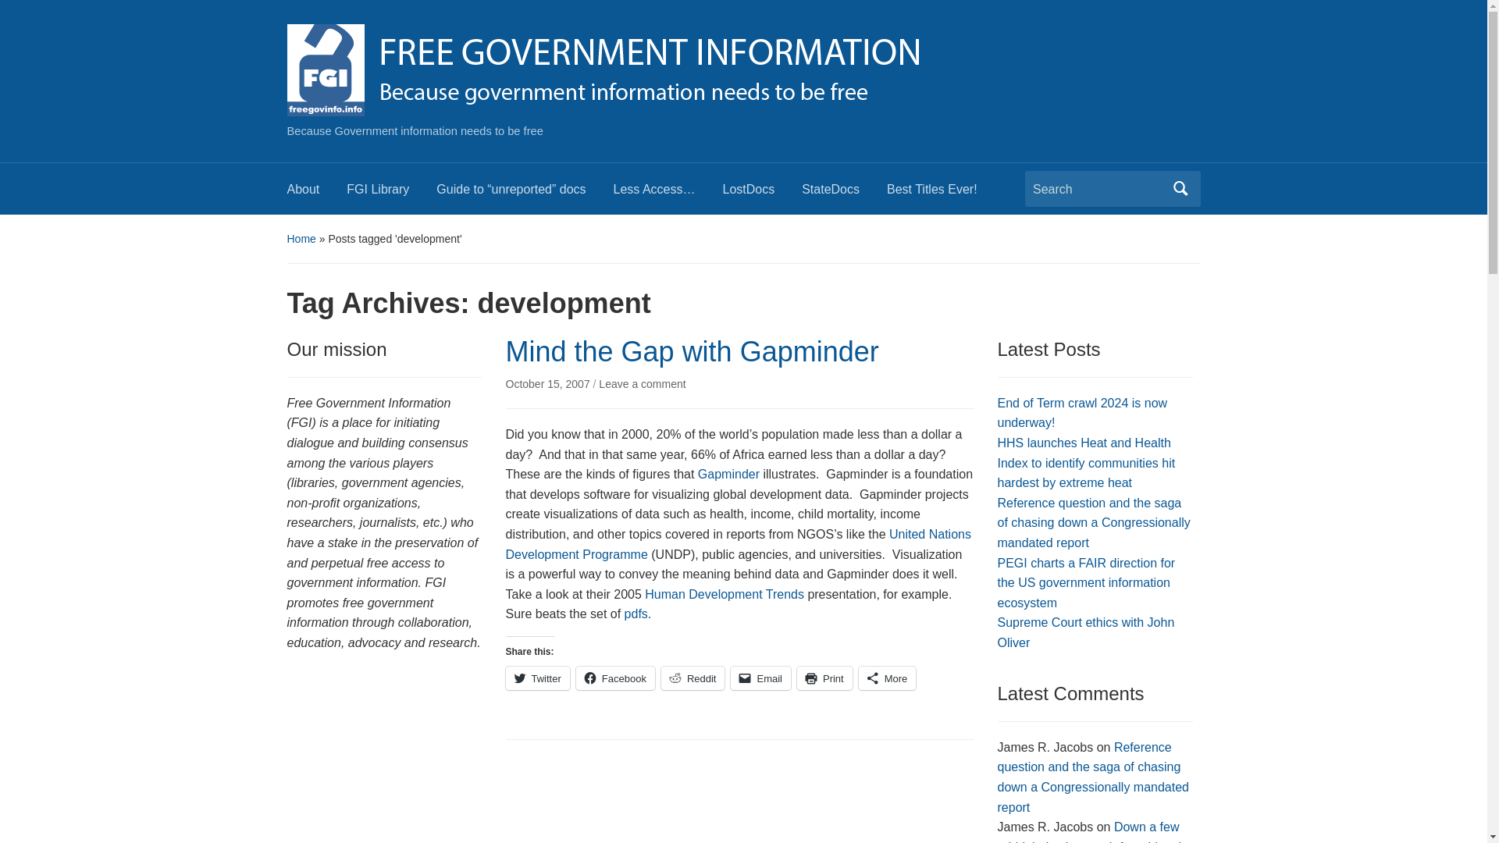 The height and width of the screenshot is (843, 1499). I want to click on October 15, 2007, so click(550, 384).